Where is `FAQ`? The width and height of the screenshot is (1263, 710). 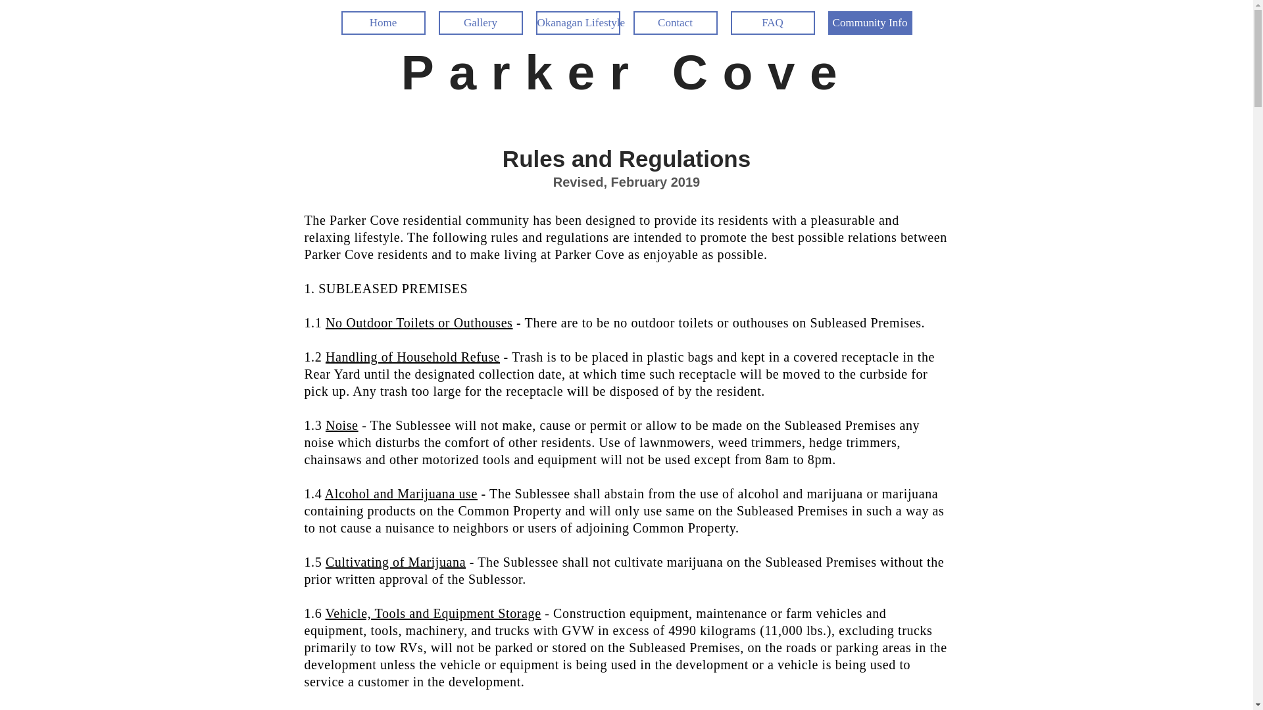
FAQ is located at coordinates (772, 22).